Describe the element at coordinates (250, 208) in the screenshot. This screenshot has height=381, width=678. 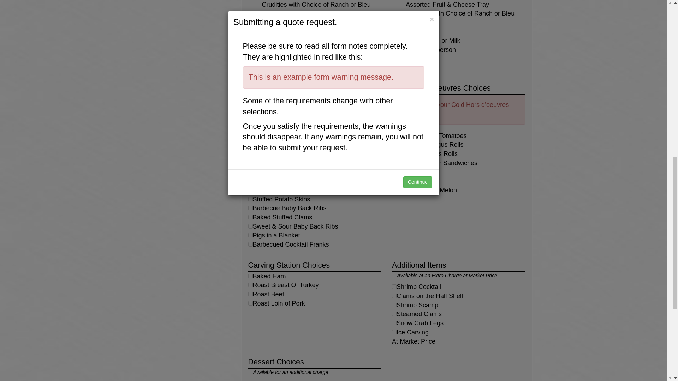
I see `Barbecue Baby Back Ribs` at that location.